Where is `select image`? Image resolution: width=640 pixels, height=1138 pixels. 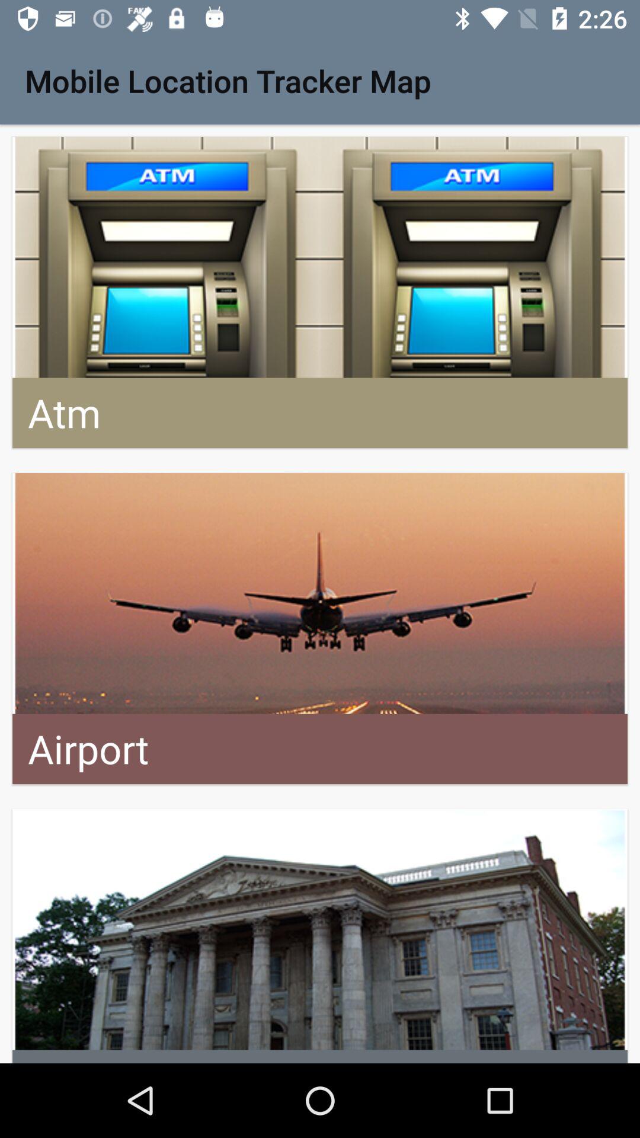
select image is located at coordinates (320, 936).